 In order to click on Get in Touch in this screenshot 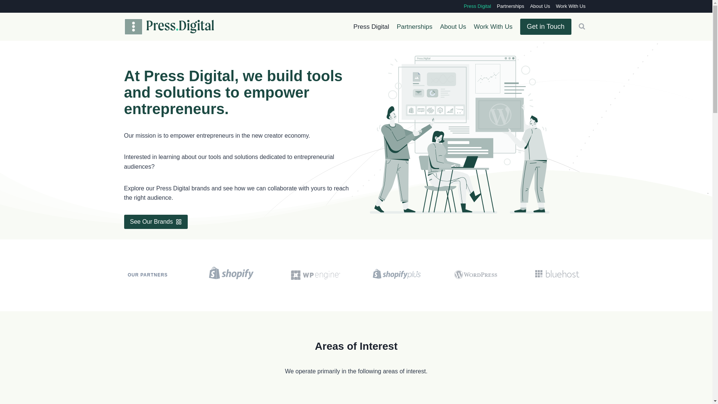, I will do `click(546, 26)`.